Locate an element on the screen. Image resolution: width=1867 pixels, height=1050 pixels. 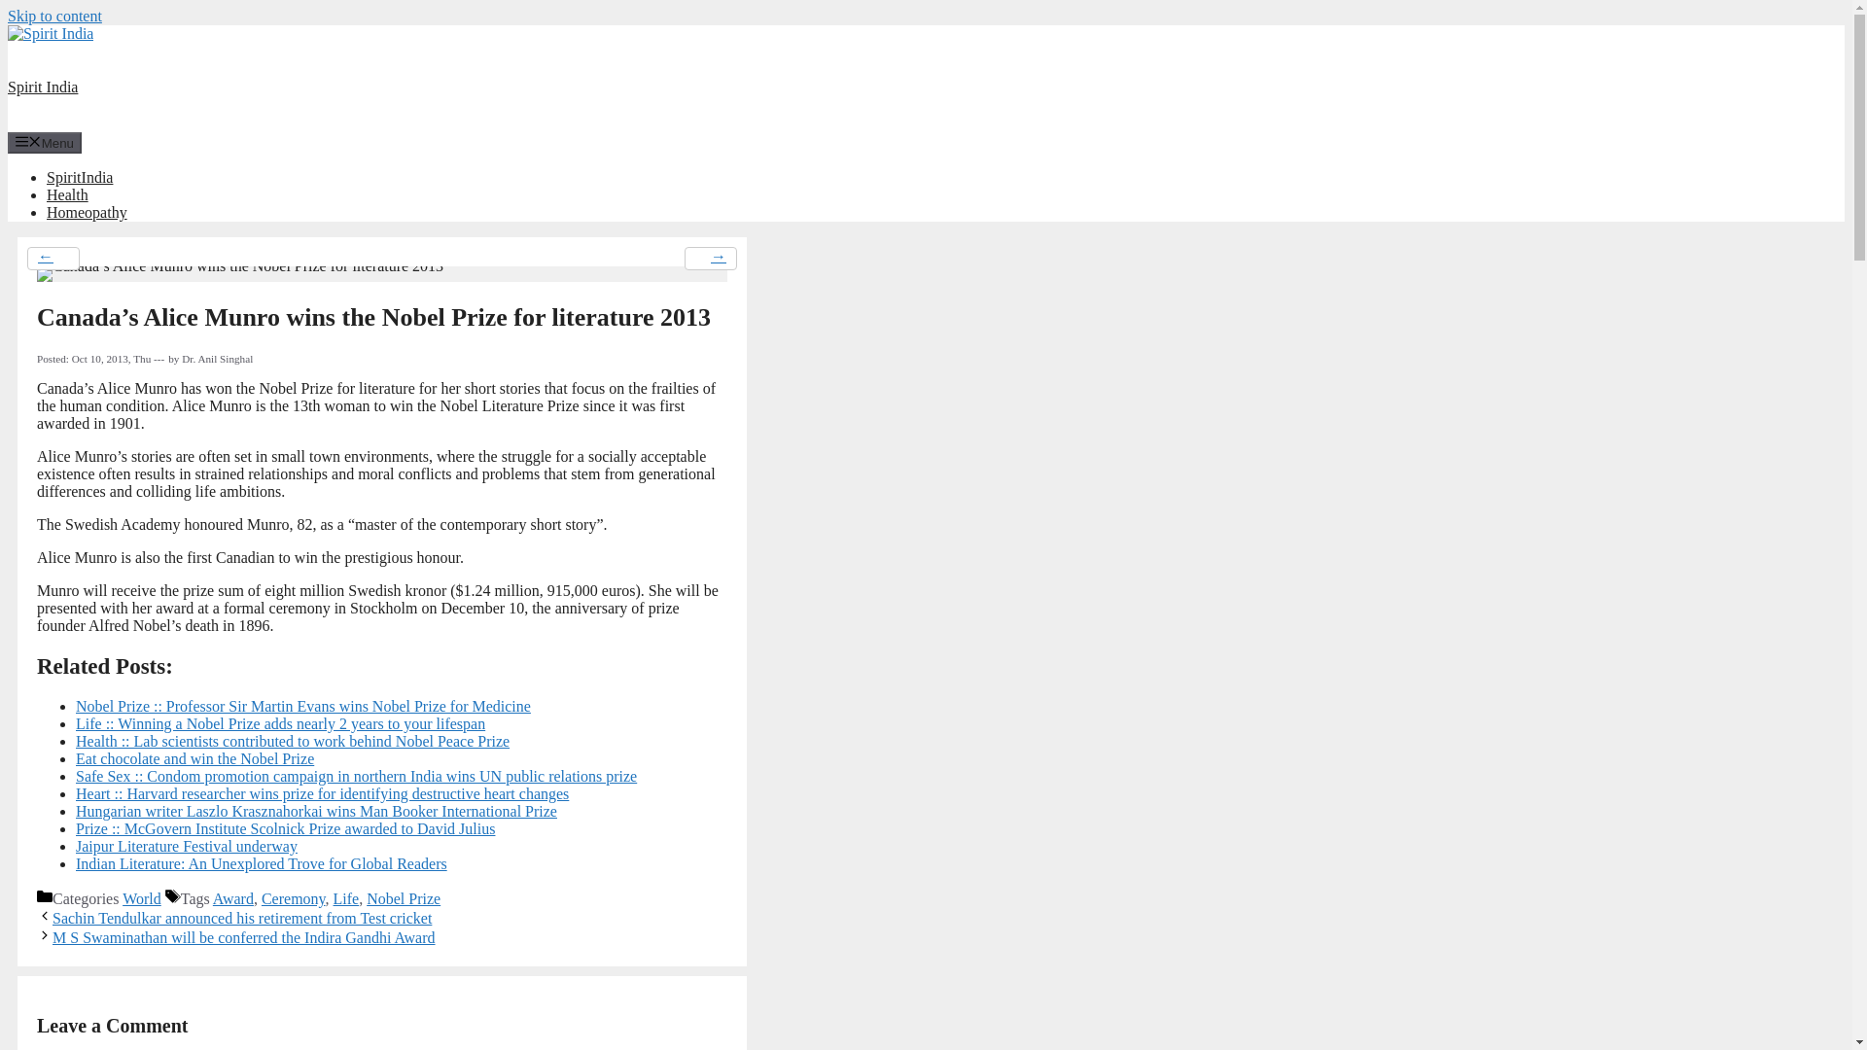
SpiritIndia is located at coordinates (80, 177).